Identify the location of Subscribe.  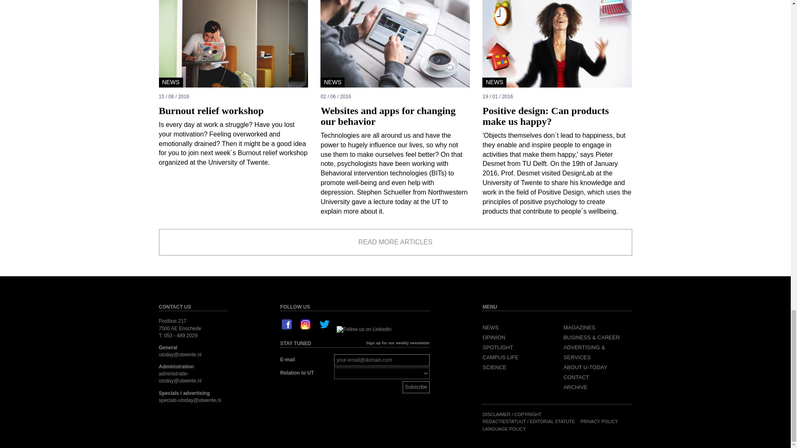
(416, 387).